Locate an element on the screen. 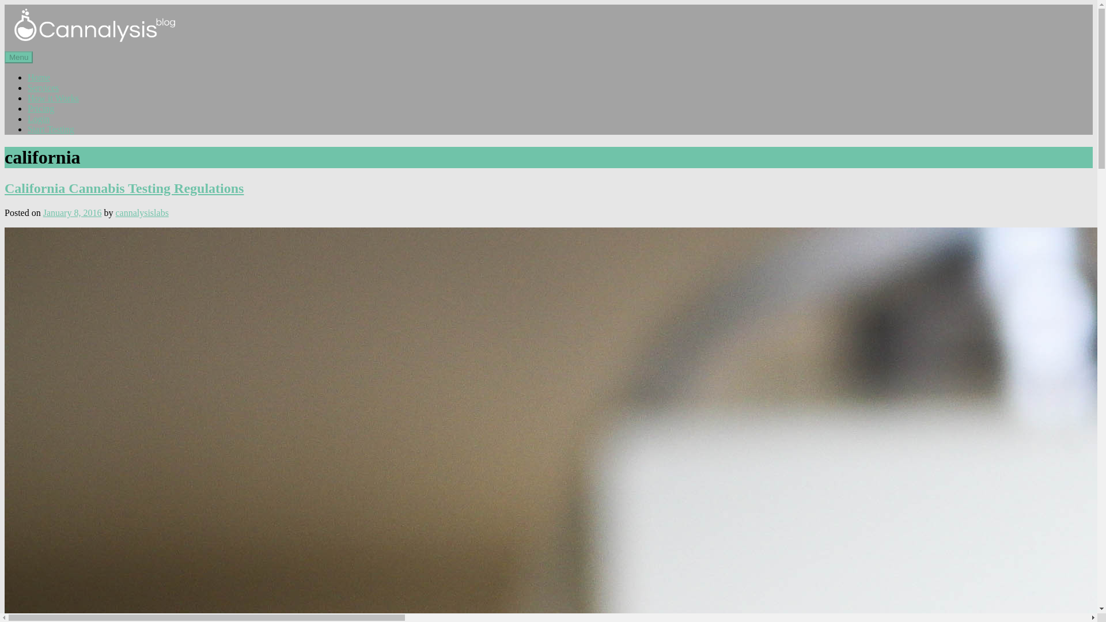 The width and height of the screenshot is (1106, 622). Home is located at coordinates (39, 77).